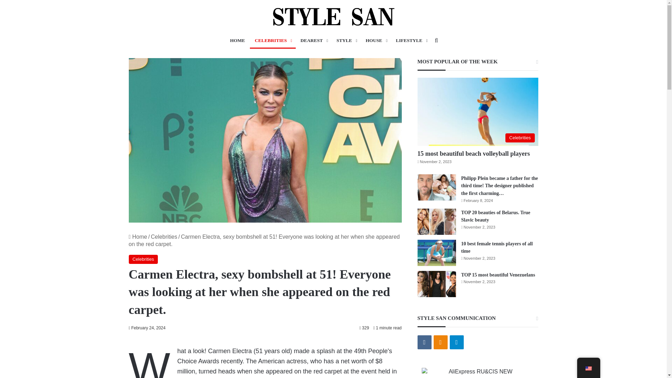  Describe the element at coordinates (333, 17) in the screenshot. I see `Stylish life` at that location.